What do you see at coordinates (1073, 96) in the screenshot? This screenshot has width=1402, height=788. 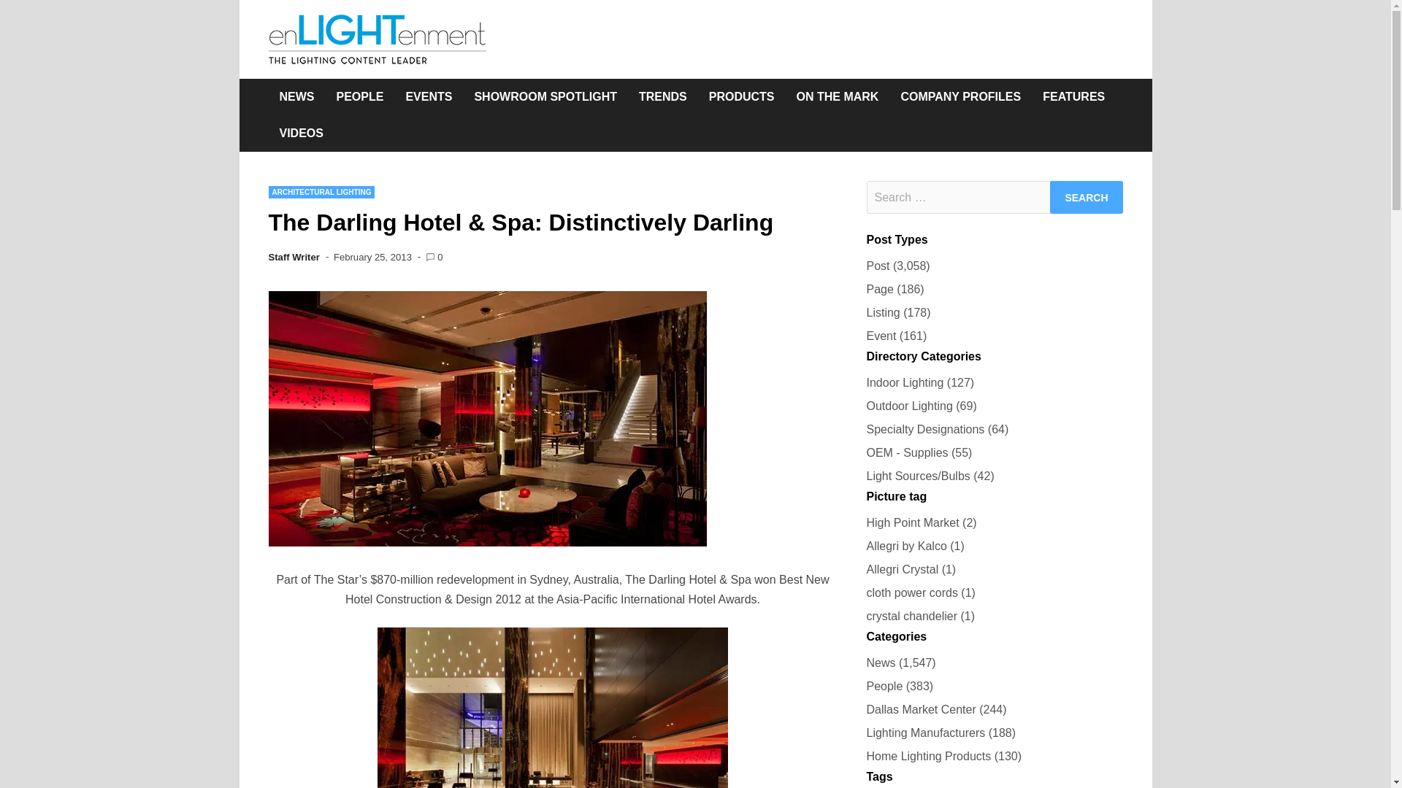 I see `FEATURES` at bounding box center [1073, 96].